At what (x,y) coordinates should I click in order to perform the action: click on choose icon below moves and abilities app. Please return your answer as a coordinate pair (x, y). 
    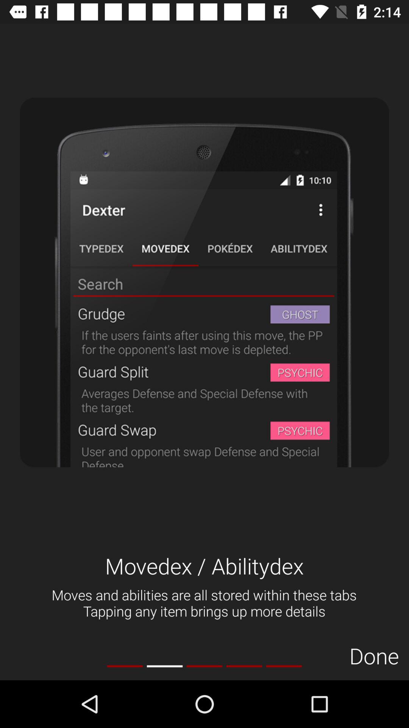
    Looking at the image, I should click on (284, 666).